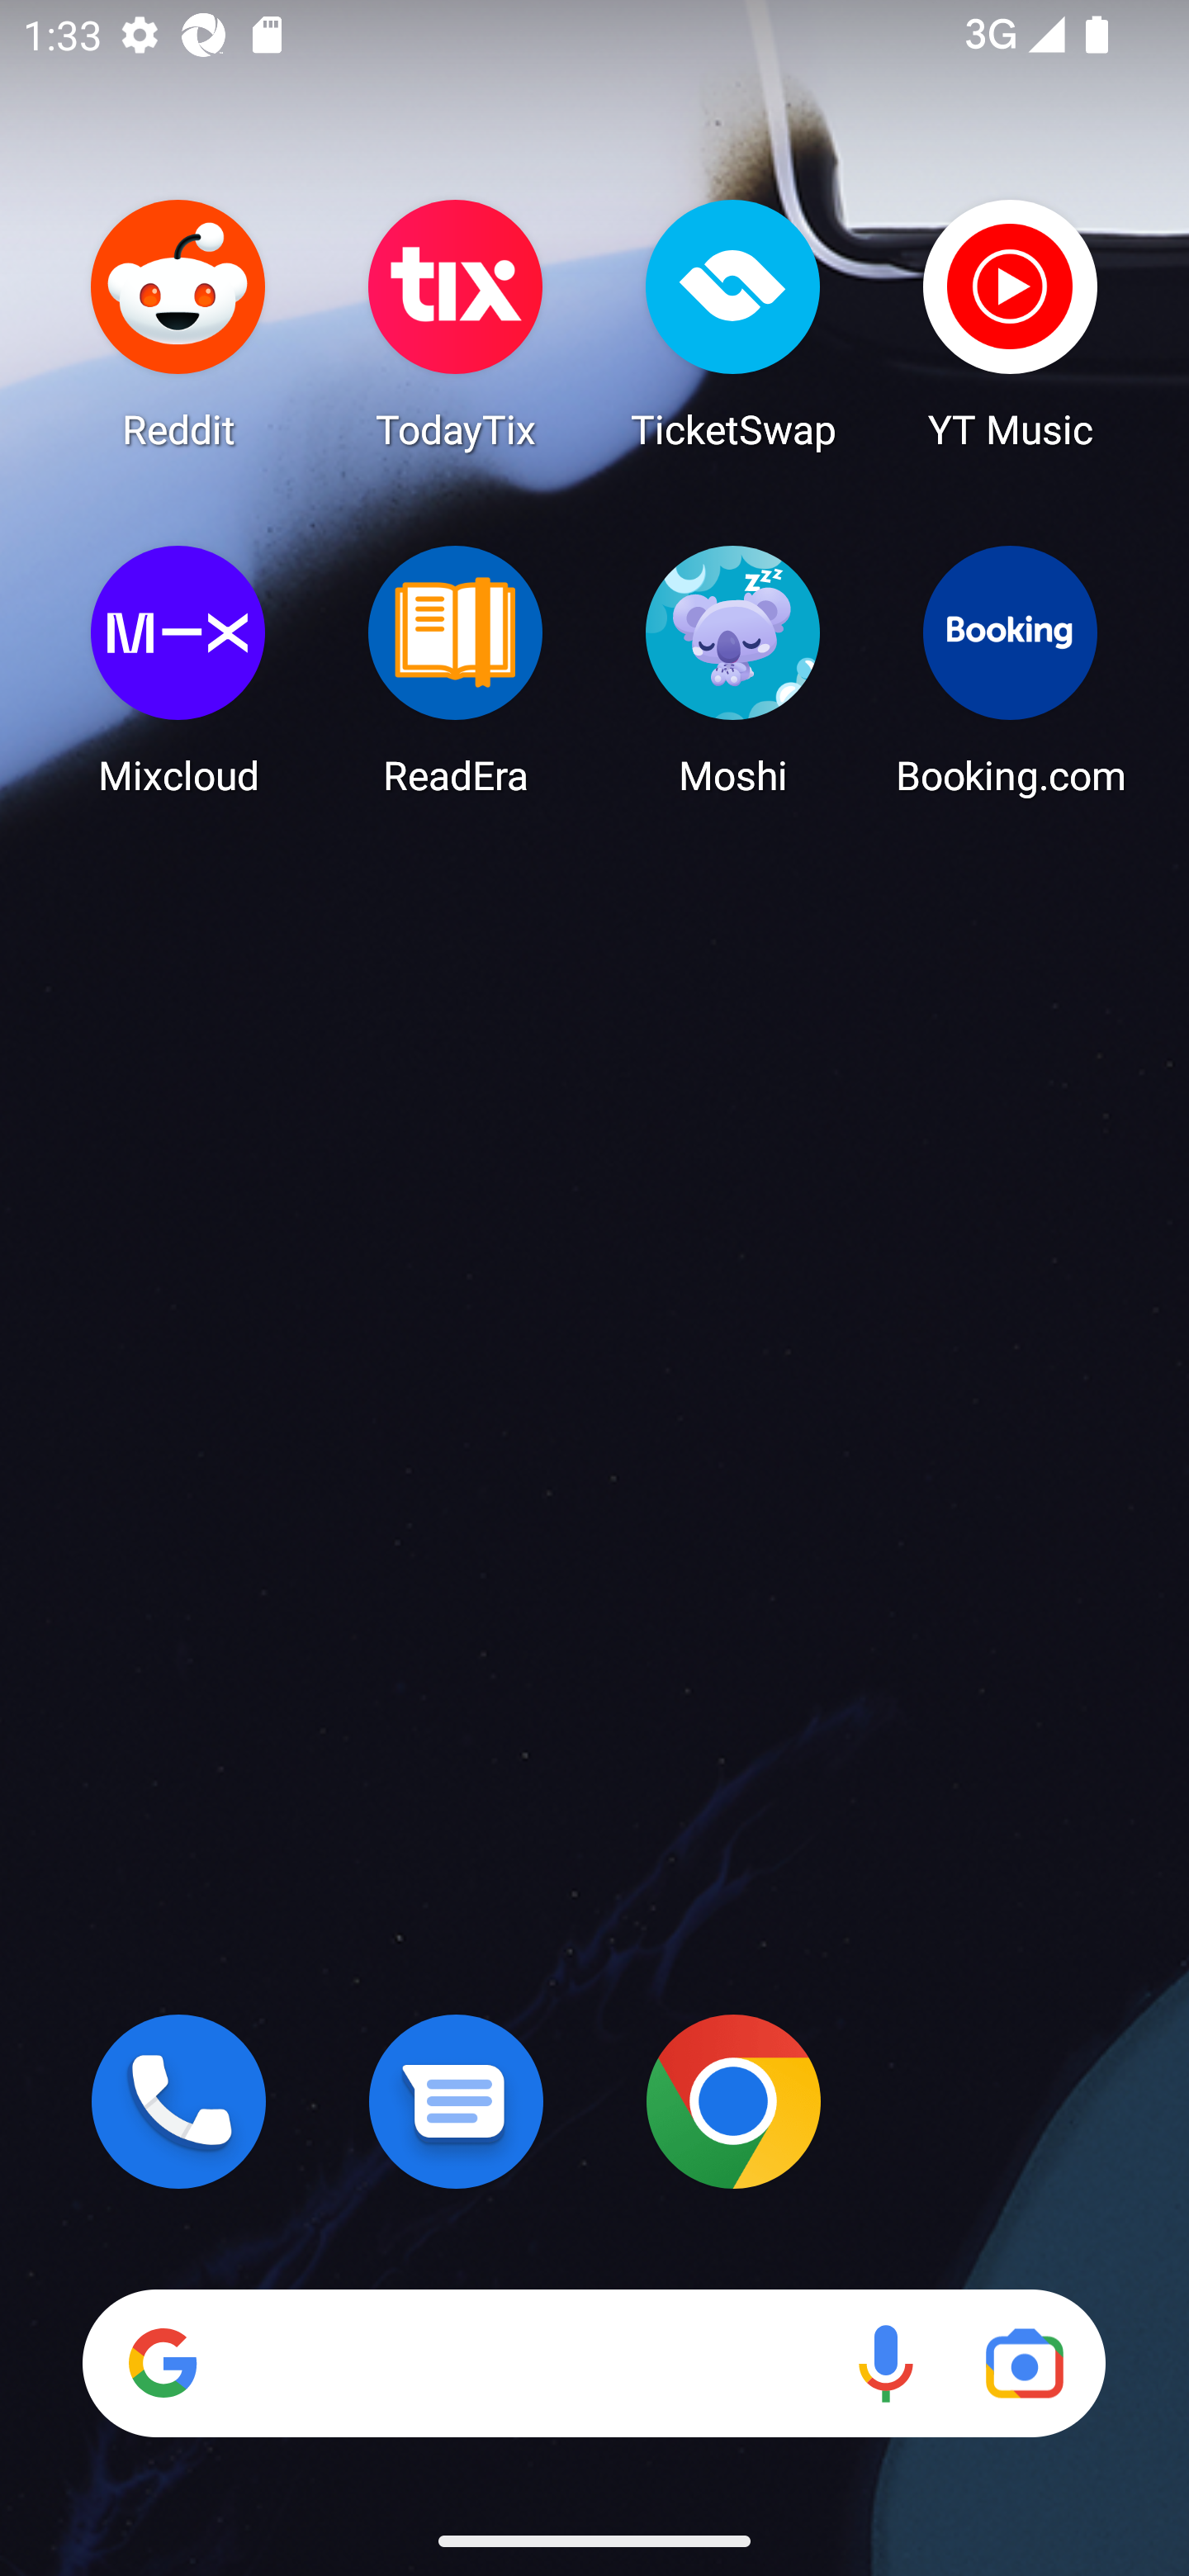  Describe the element at coordinates (1024, 2363) in the screenshot. I see `Google Lens` at that location.